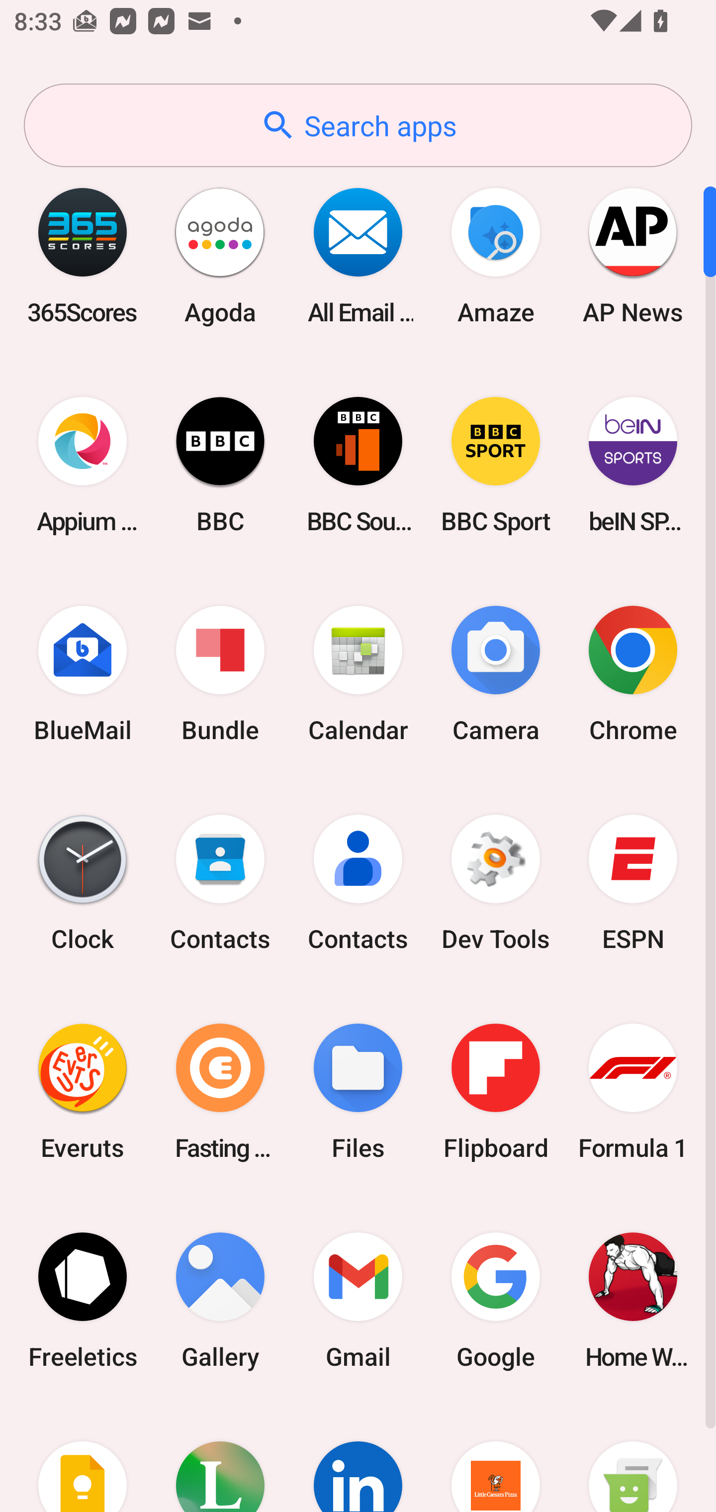 The height and width of the screenshot is (1512, 716). What do you see at coordinates (633, 256) in the screenshot?
I see `AP News` at bounding box center [633, 256].